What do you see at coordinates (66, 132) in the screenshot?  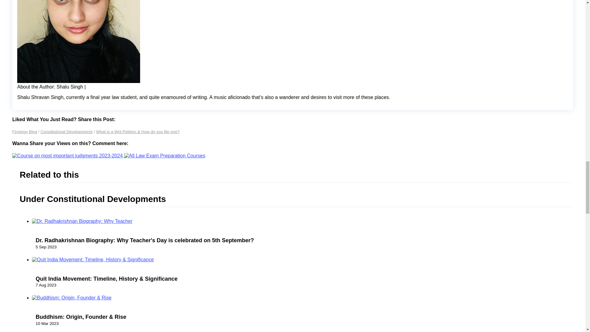 I see `Constitutional Developments` at bounding box center [66, 132].